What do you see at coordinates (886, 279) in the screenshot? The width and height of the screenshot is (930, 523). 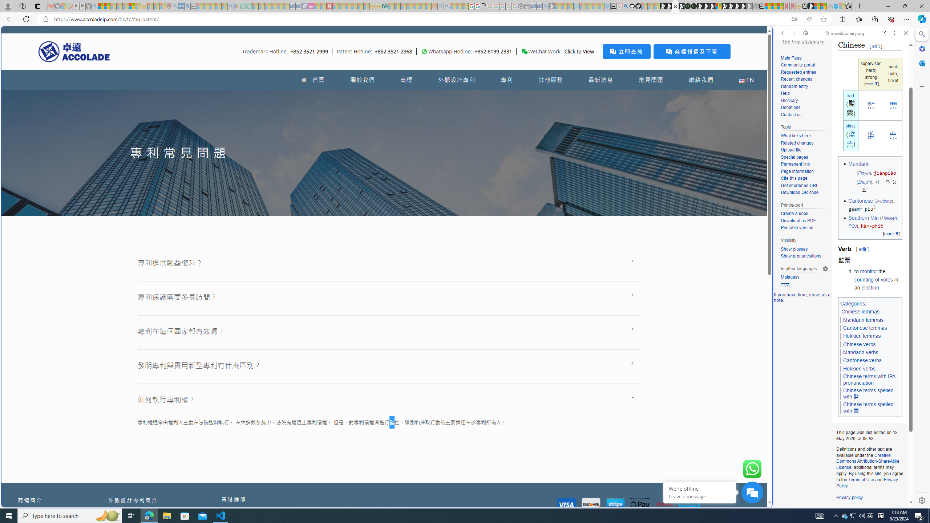 I see `votes` at bounding box center [886, 279].